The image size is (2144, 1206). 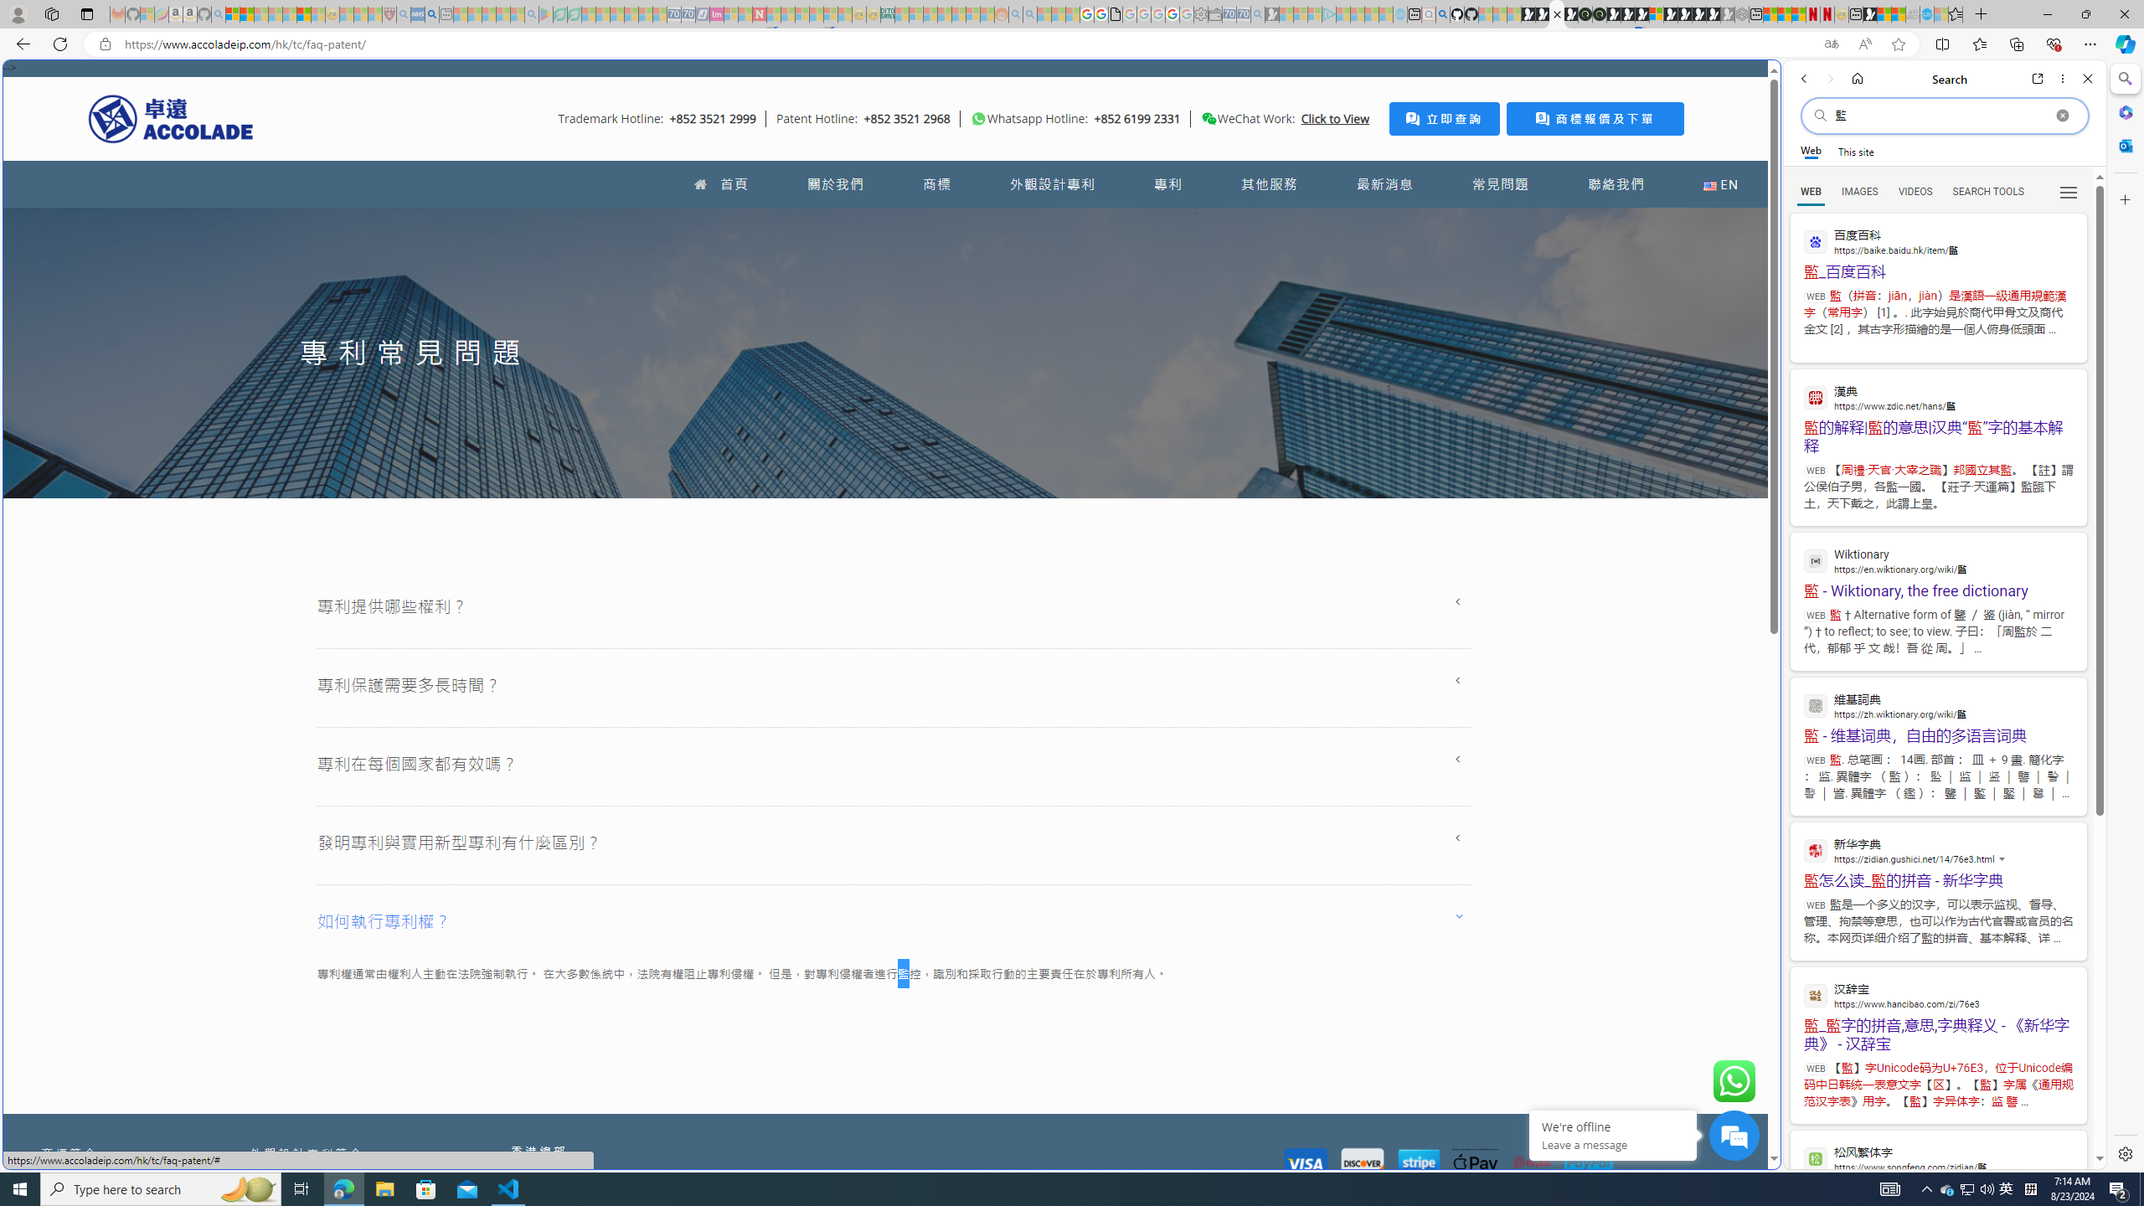 I want to click on Earth has six continents not seven, radical new study claims, so click(x=1898, y=14).